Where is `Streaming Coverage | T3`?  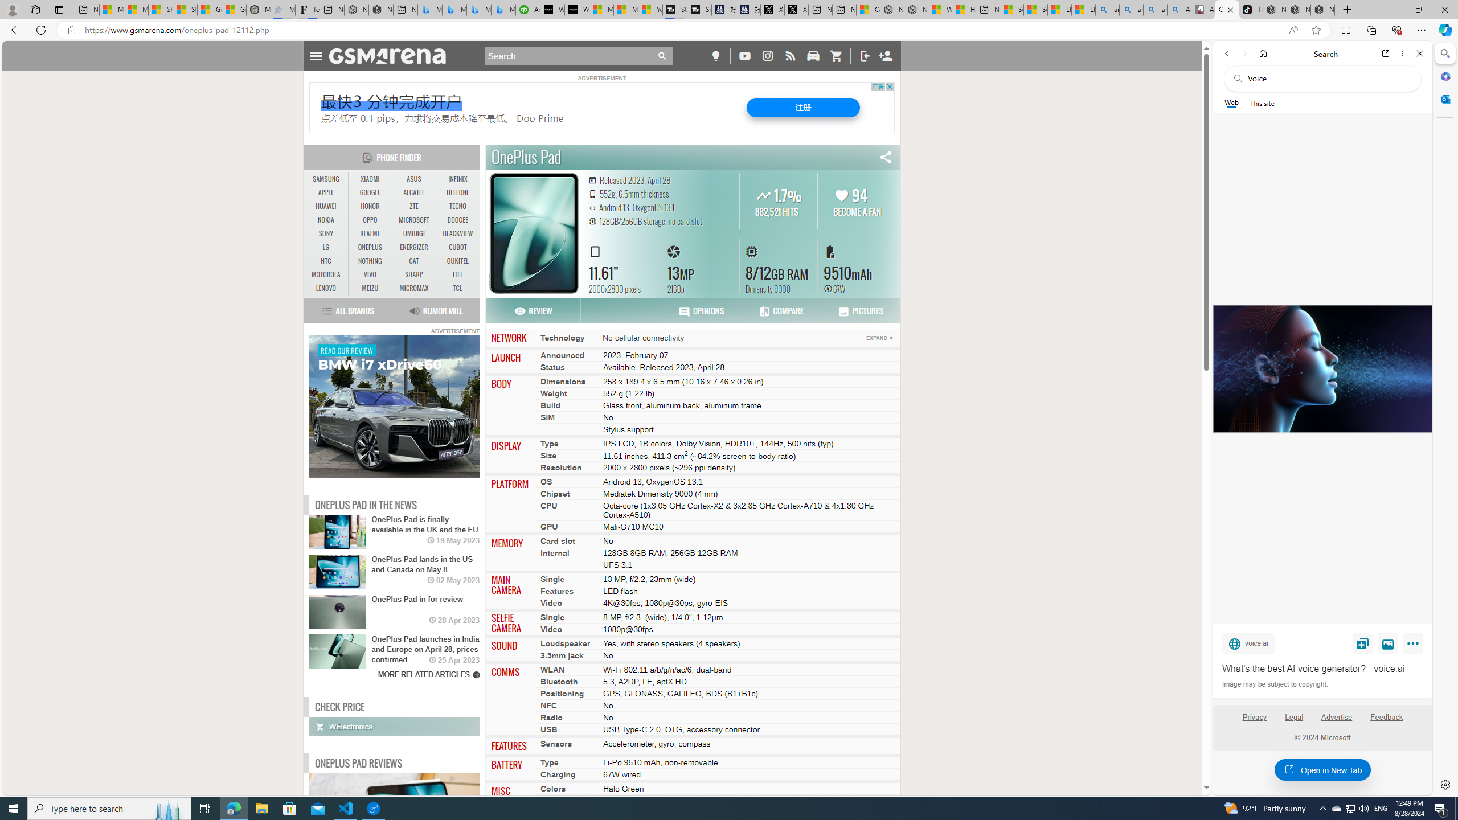 Streaming Coverage | T3 is located at coordinates (675, 10).